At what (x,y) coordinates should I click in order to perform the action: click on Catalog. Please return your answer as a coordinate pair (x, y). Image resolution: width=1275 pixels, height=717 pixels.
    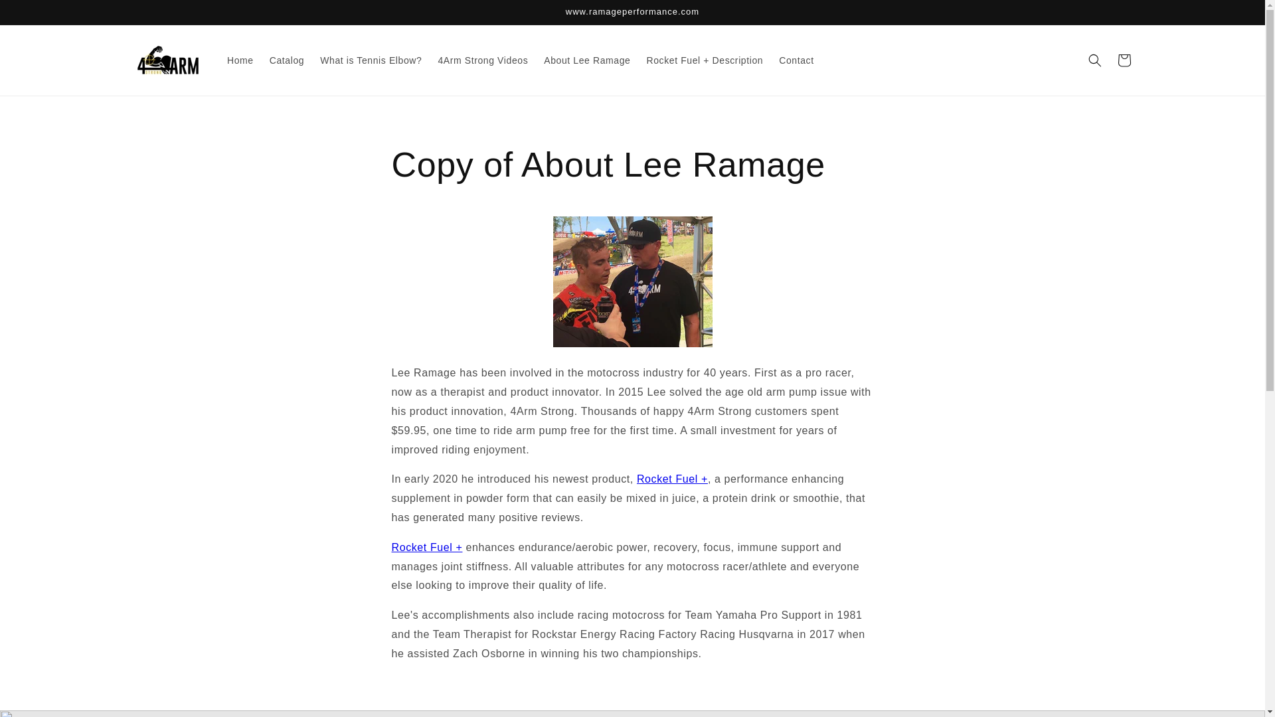
    Looking at the image, I should click on (287, 60).